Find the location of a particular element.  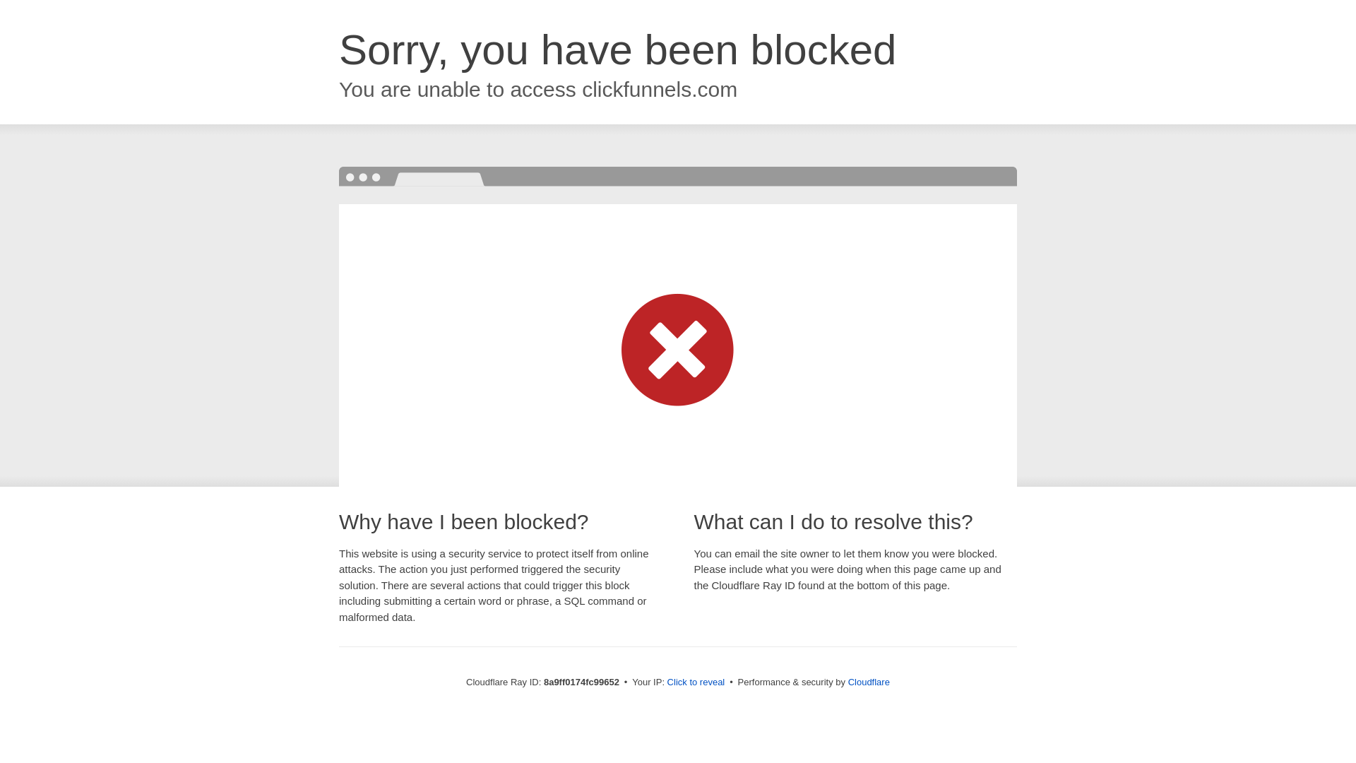

Click to reveal is located at coordinates (696, 682).